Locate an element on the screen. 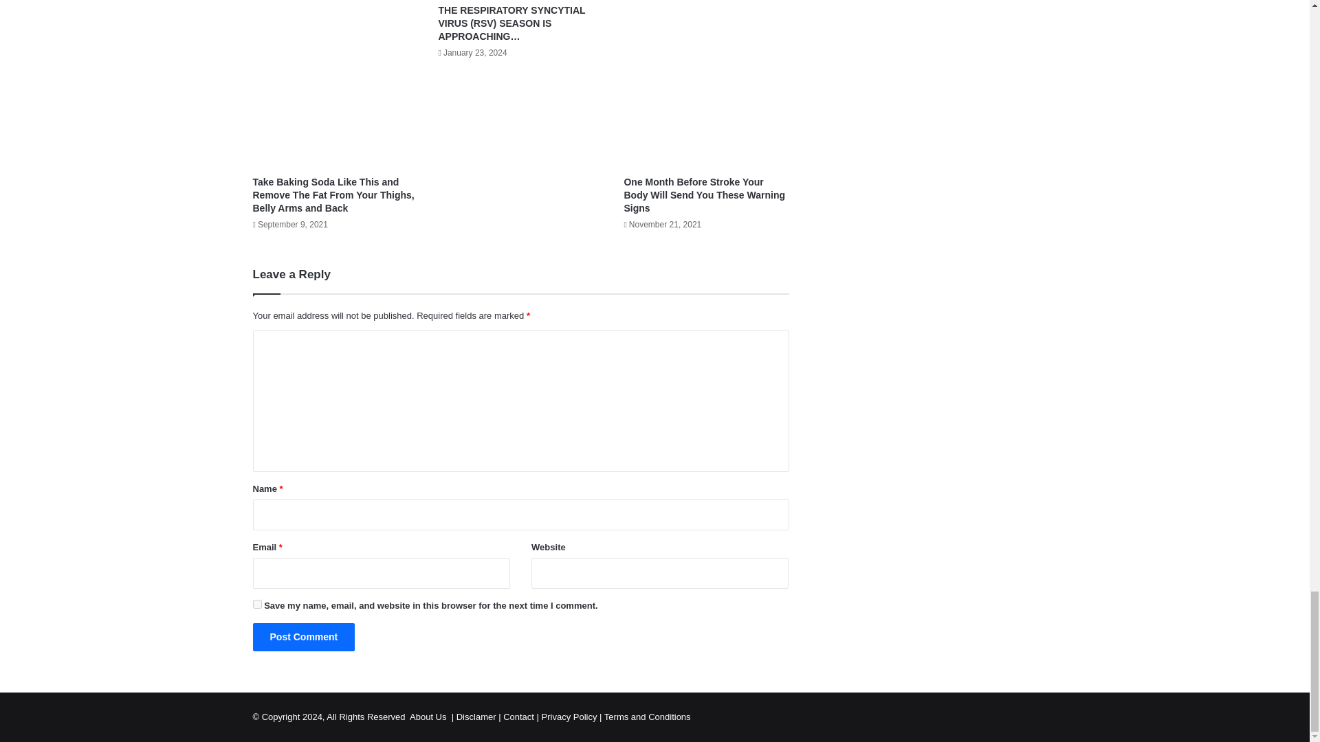 Image resolution: width=1320 pixels, height=742 pixels. Contact is located at coordinates (518, 716).